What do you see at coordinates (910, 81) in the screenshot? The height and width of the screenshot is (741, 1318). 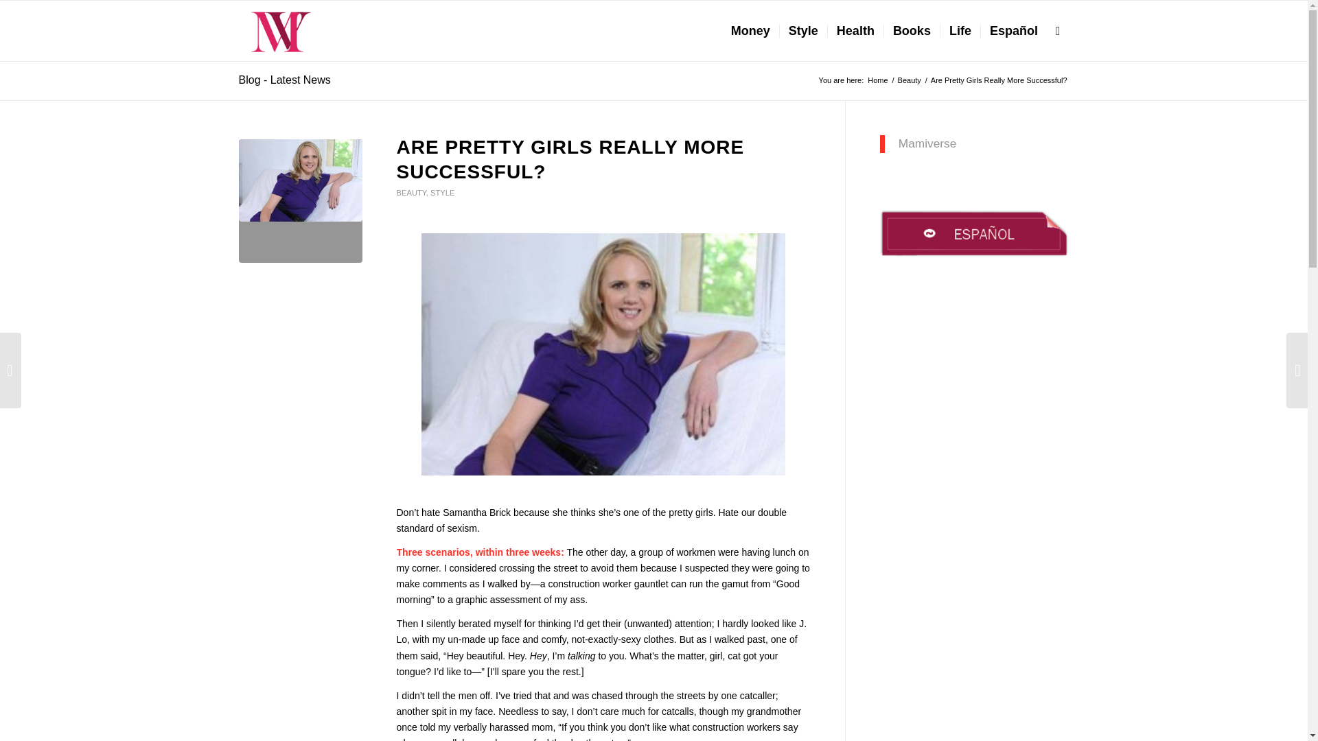 I see `Beauty` at bounding box center [910, 81].